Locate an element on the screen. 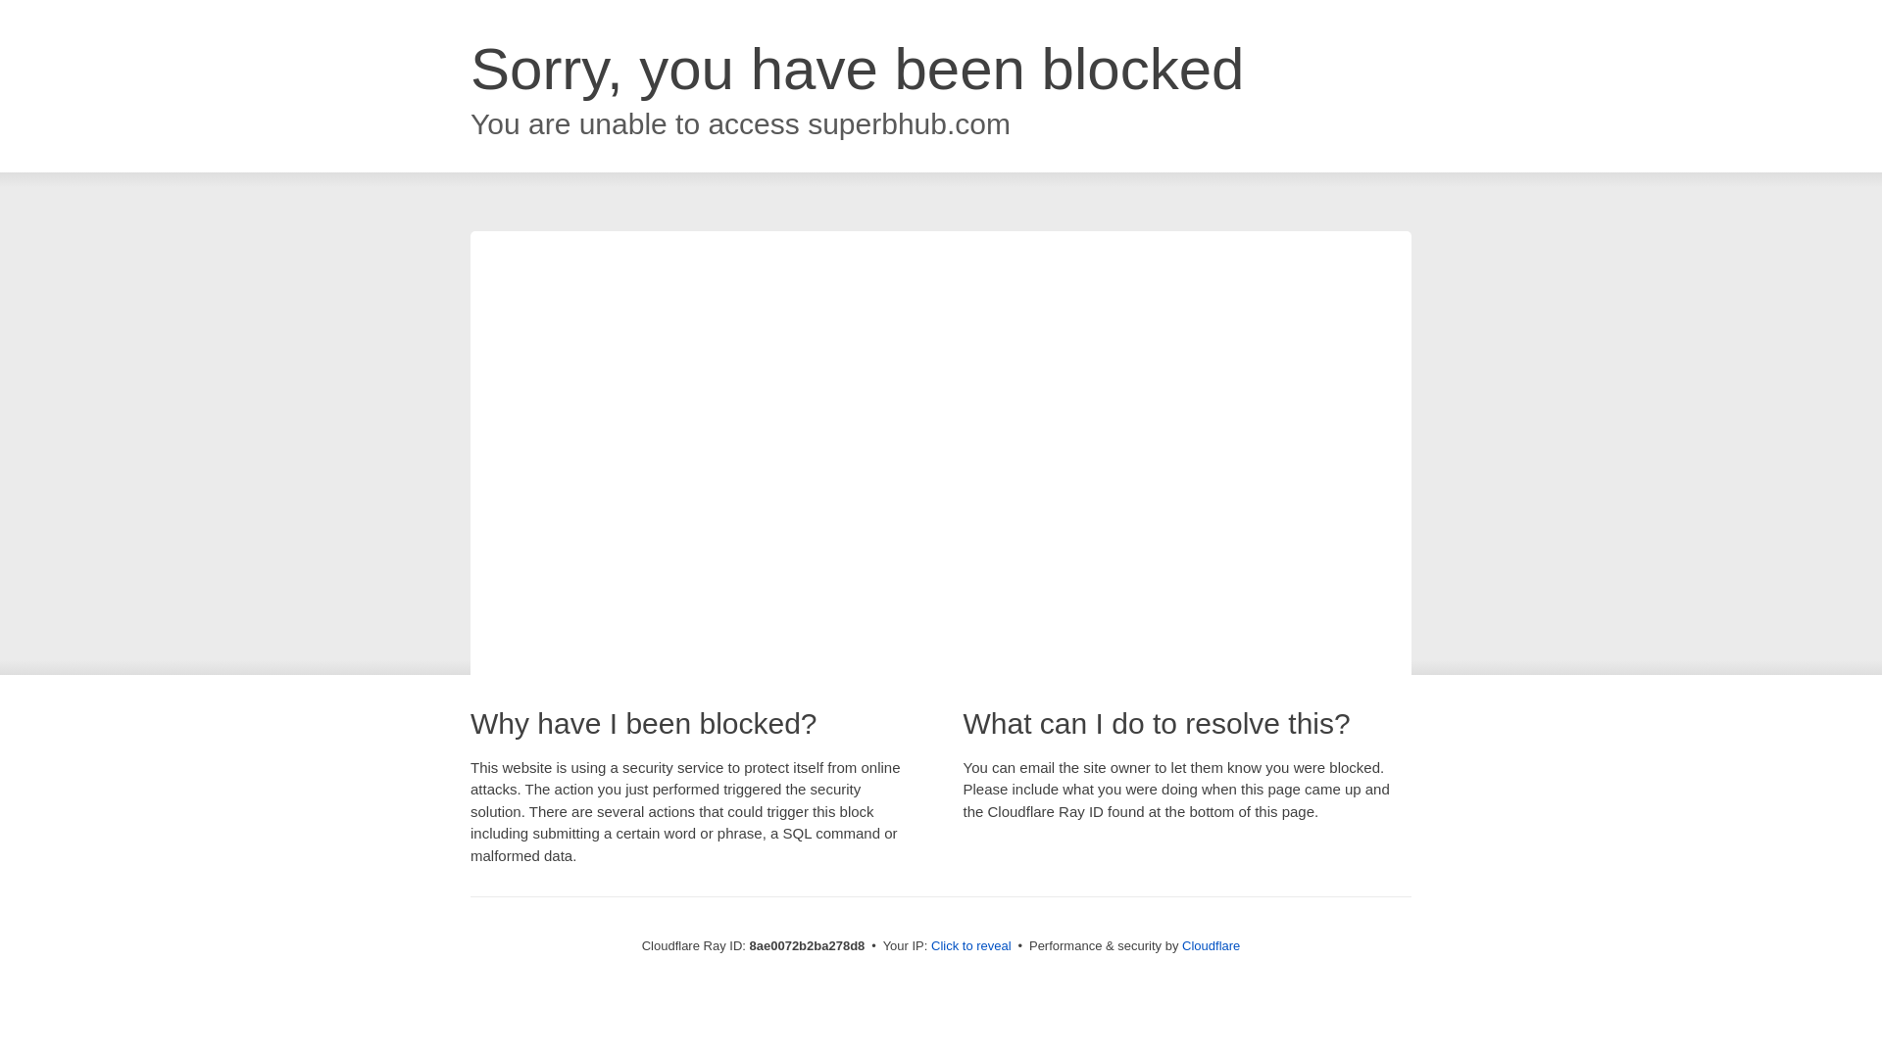 The height and width of the screenshot is (1058, 1882). Cloudflare is located at coordinates (1211, 945).